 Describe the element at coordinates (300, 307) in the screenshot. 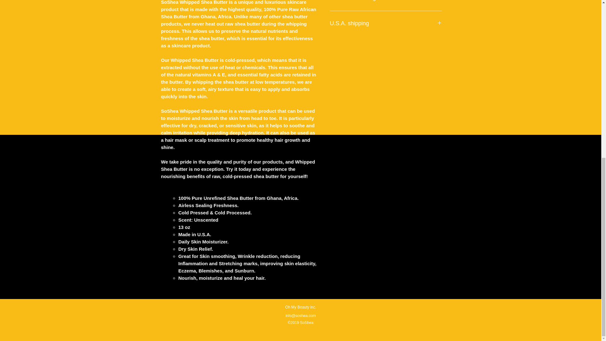

I see `Oh My Beauty inc.` at that location.